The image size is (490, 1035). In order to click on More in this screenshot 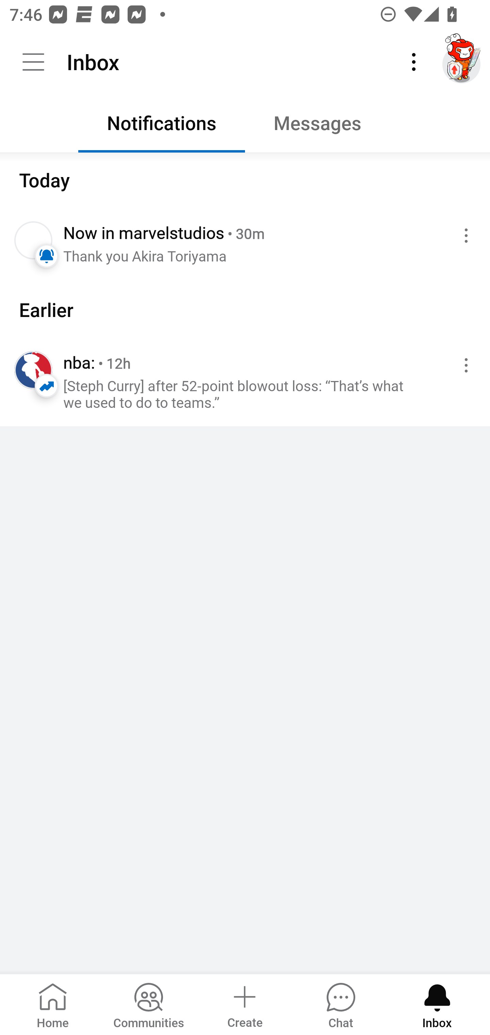, I will do `click(414, 62)`.